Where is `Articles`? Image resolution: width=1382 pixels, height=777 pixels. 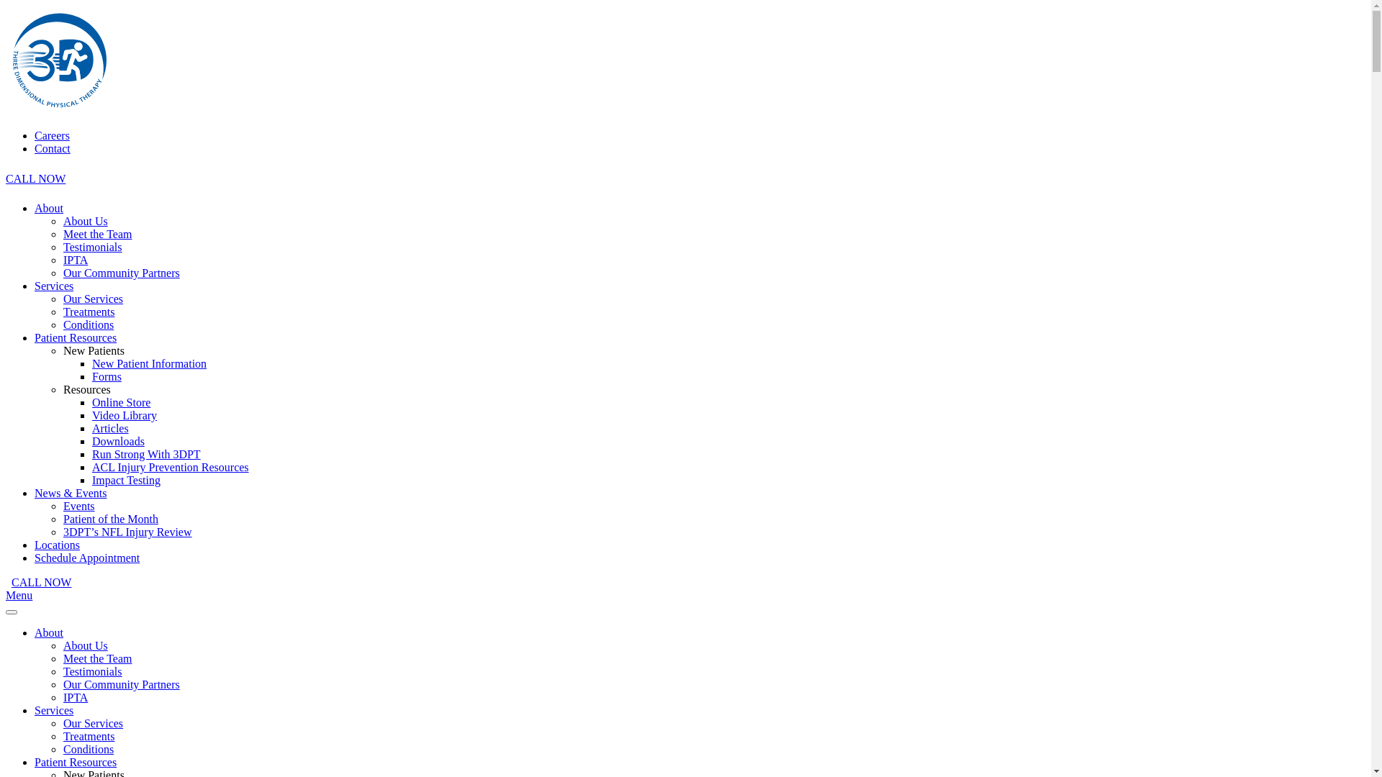
Articles is located at coordinates (111, 429).